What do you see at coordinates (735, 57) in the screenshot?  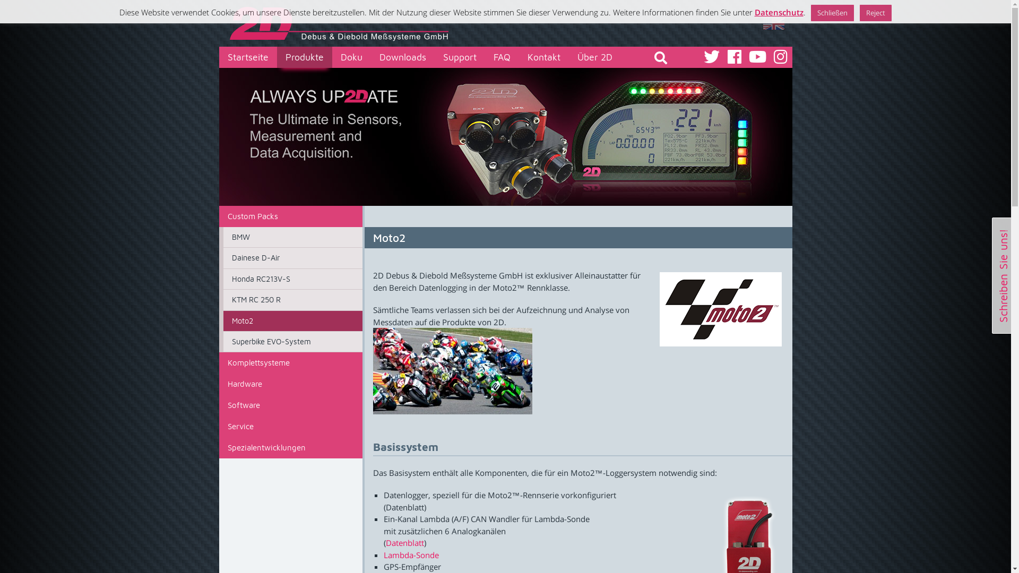 I see `Folgen Sie uns auf Facebook` at bounding box center [735, 57].